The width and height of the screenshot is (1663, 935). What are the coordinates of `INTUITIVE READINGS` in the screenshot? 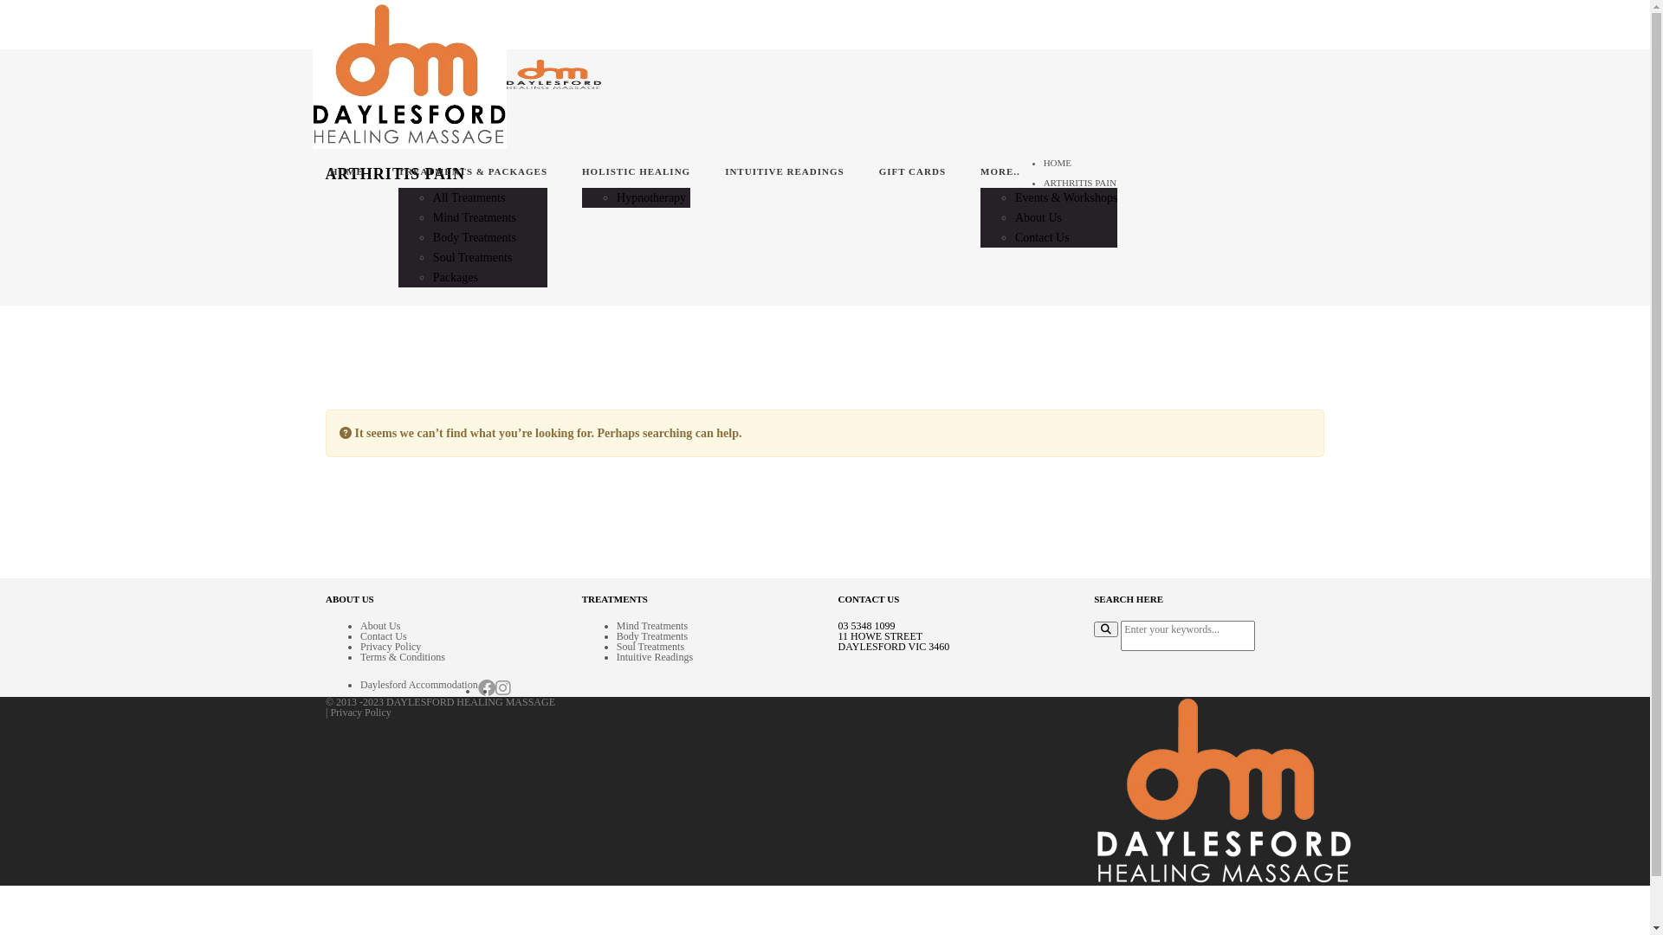 It's located at (785, 173).